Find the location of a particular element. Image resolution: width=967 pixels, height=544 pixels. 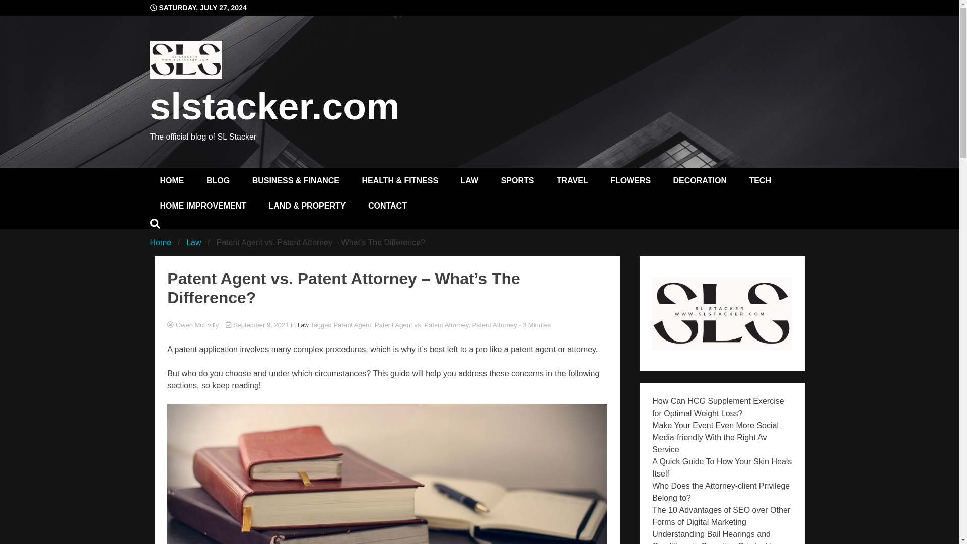

September 9, 2021 is located at coordinates (258, 325).